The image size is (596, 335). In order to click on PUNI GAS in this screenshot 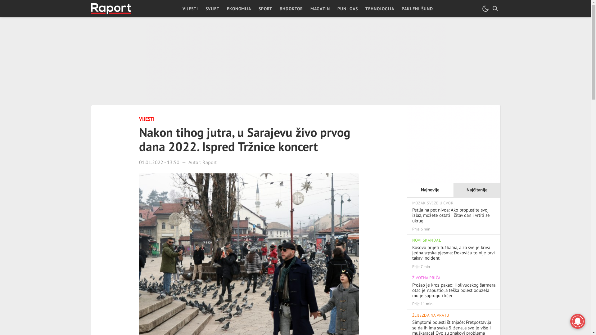, I will do `click(348, 9)`.